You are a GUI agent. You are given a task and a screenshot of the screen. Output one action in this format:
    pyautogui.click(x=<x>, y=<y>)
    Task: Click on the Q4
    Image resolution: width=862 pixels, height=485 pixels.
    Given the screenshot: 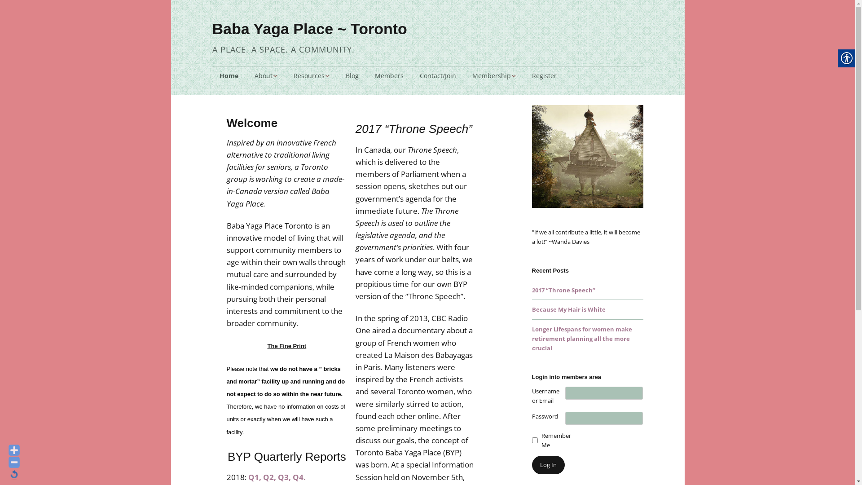 What is the action you would take?
    pyautogui.click(x=298, y=477)
    